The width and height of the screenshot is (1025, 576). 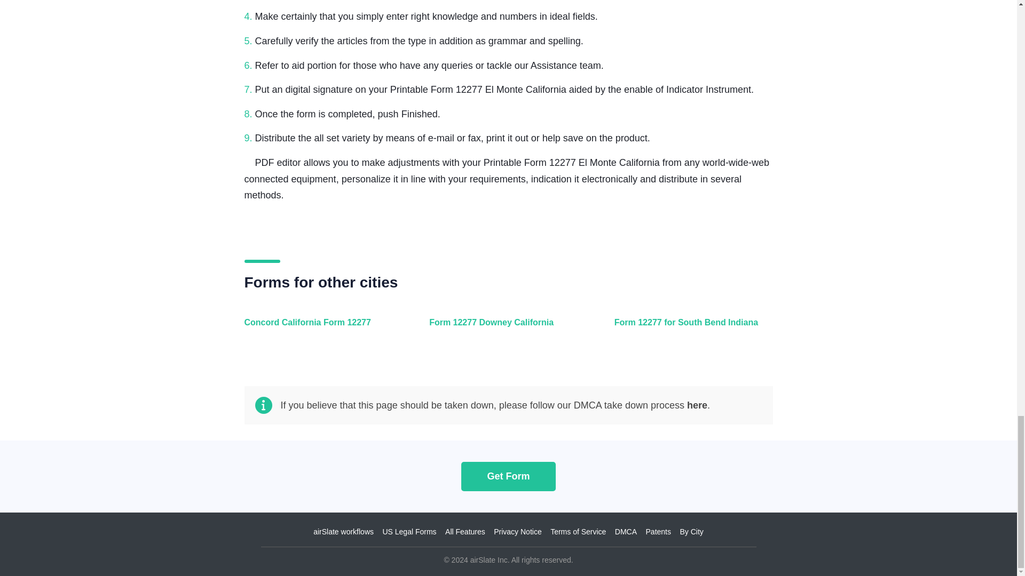 I want to click on here, so click(x=697, y=405).